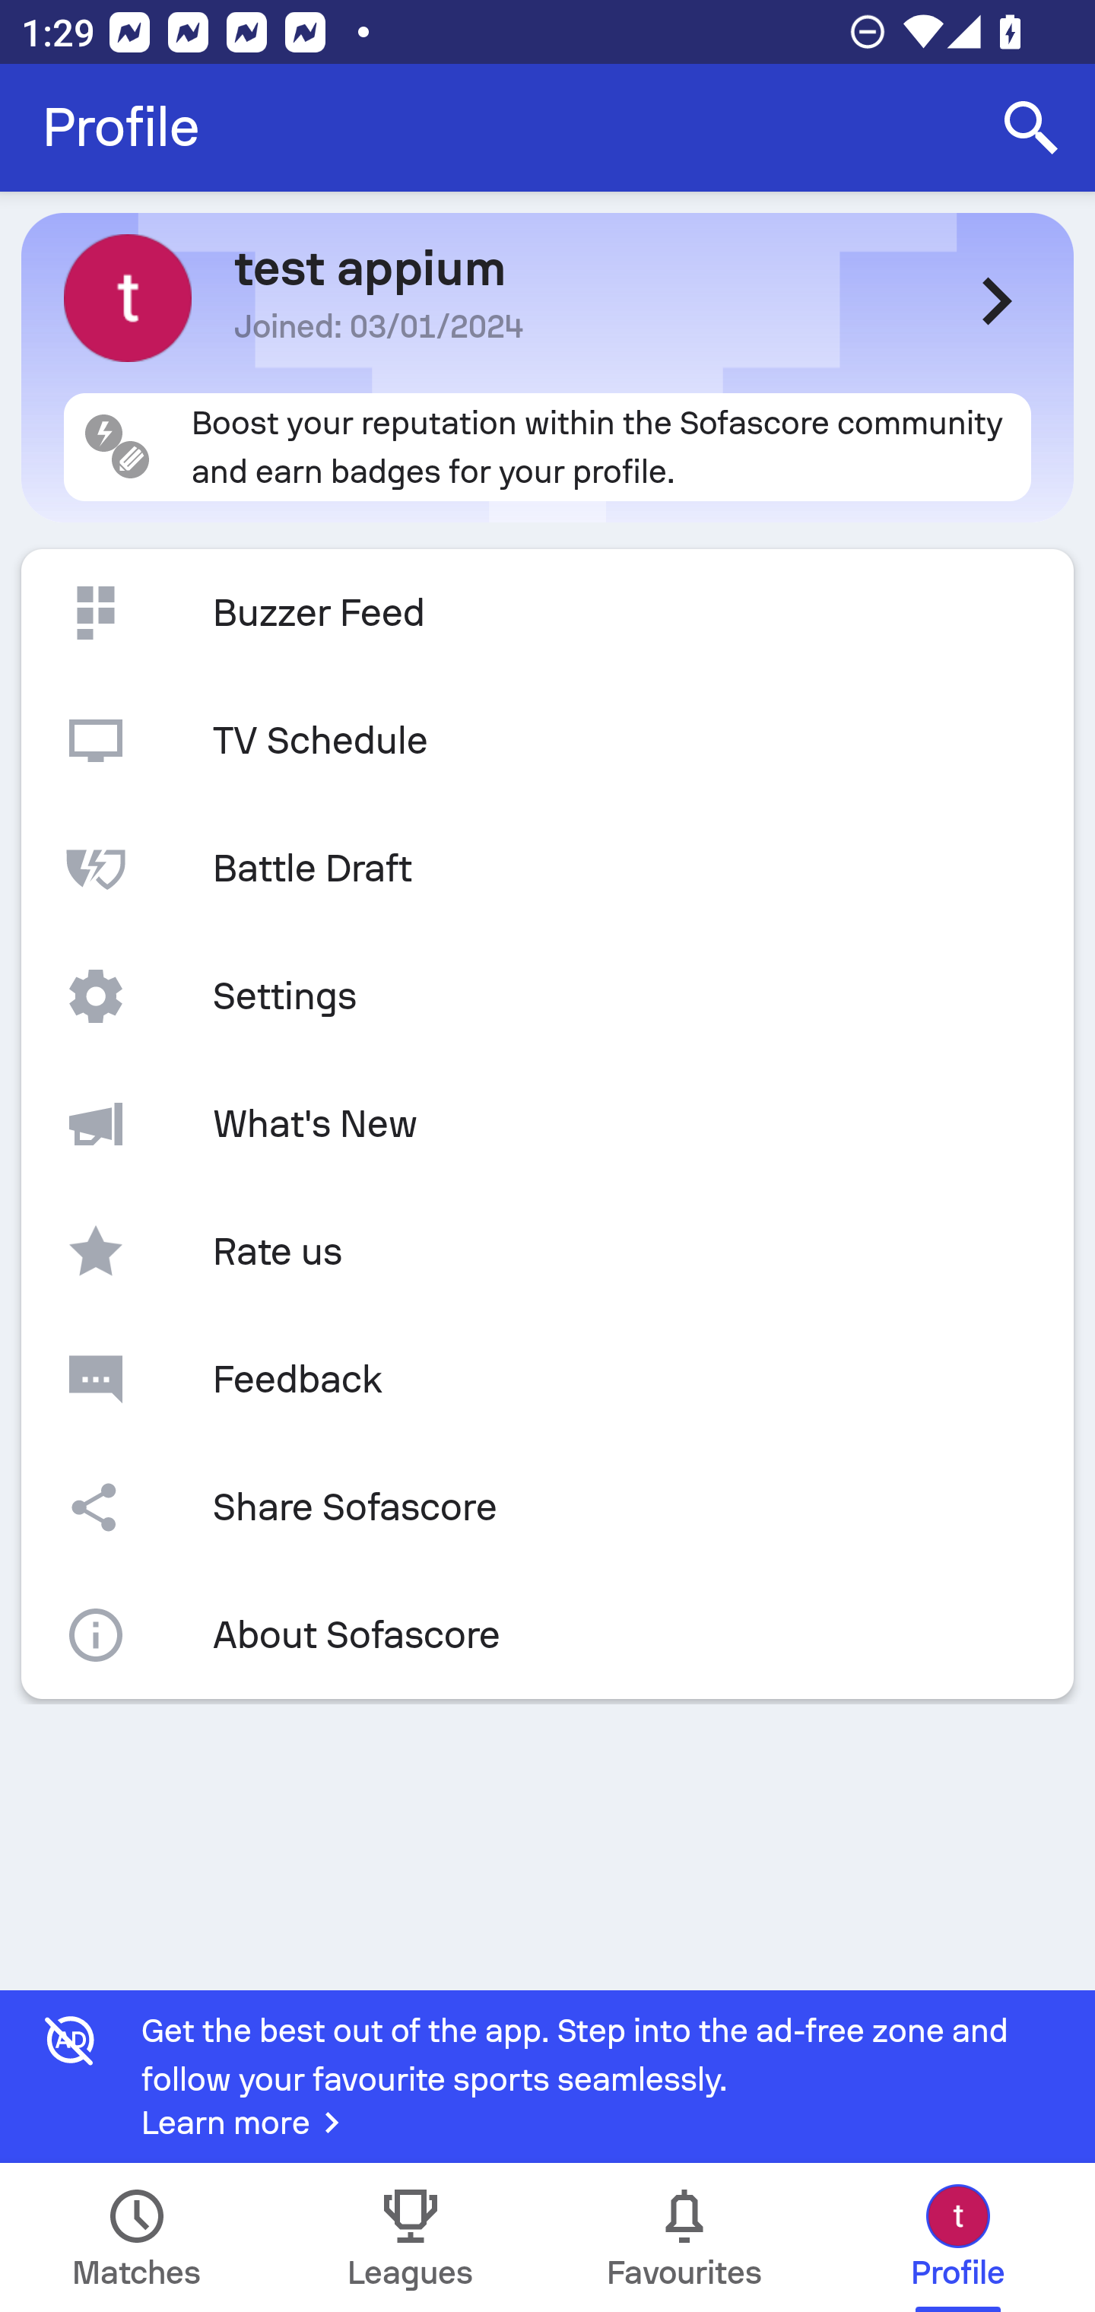 This screenshot has height=2312, width=1095. Describe the element at coordinates (137, 2237) in the screenshot. I see `Matches` at that location.